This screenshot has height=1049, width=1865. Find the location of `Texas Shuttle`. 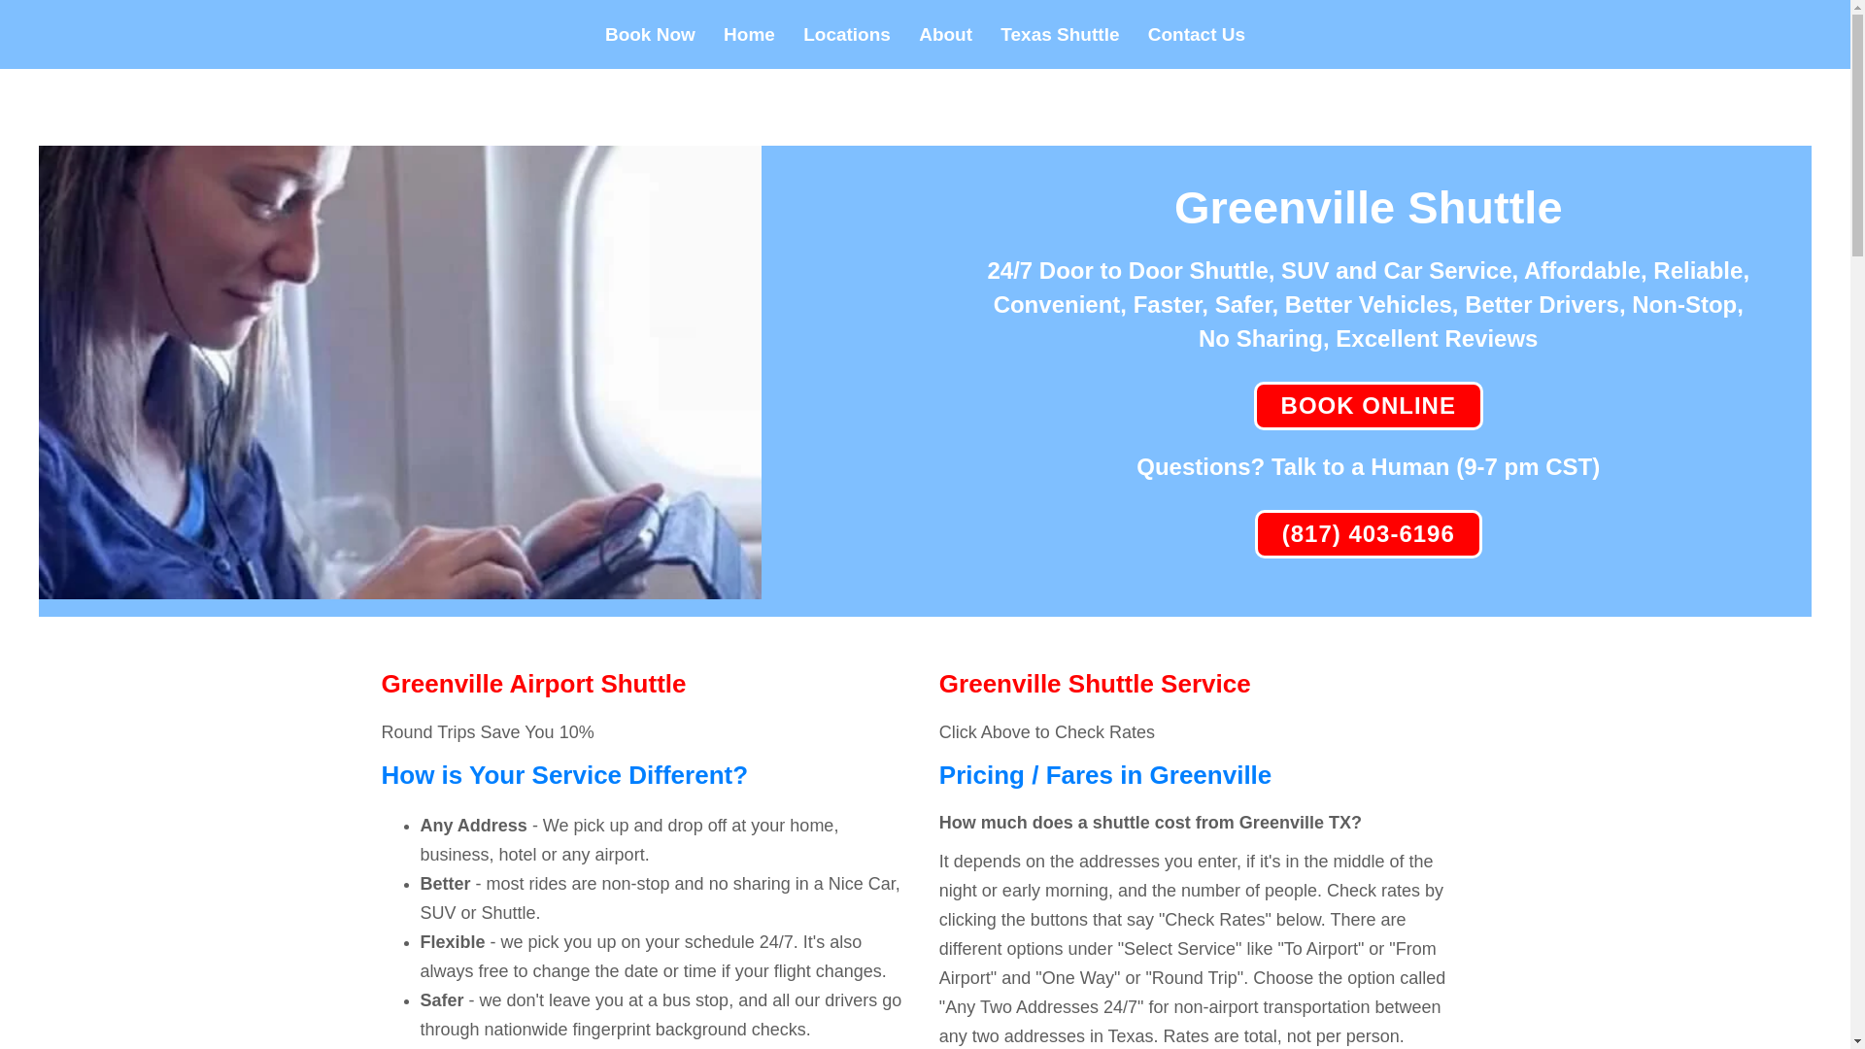

Texas Shuttle is located at coordinates (1059, 35).